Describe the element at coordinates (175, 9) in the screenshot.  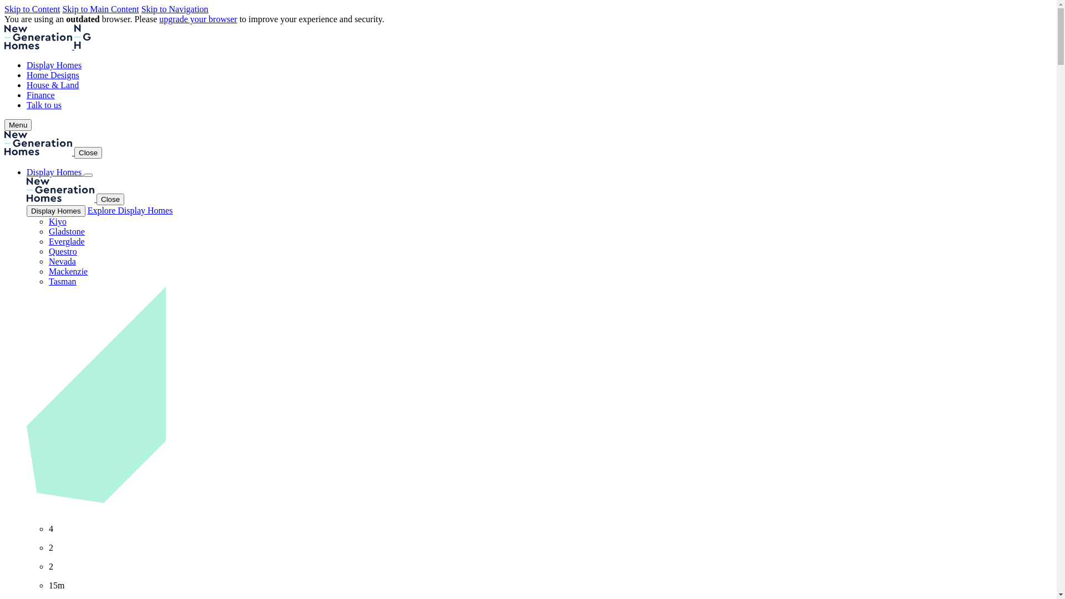
I see `Skip to Navigation` at that location.